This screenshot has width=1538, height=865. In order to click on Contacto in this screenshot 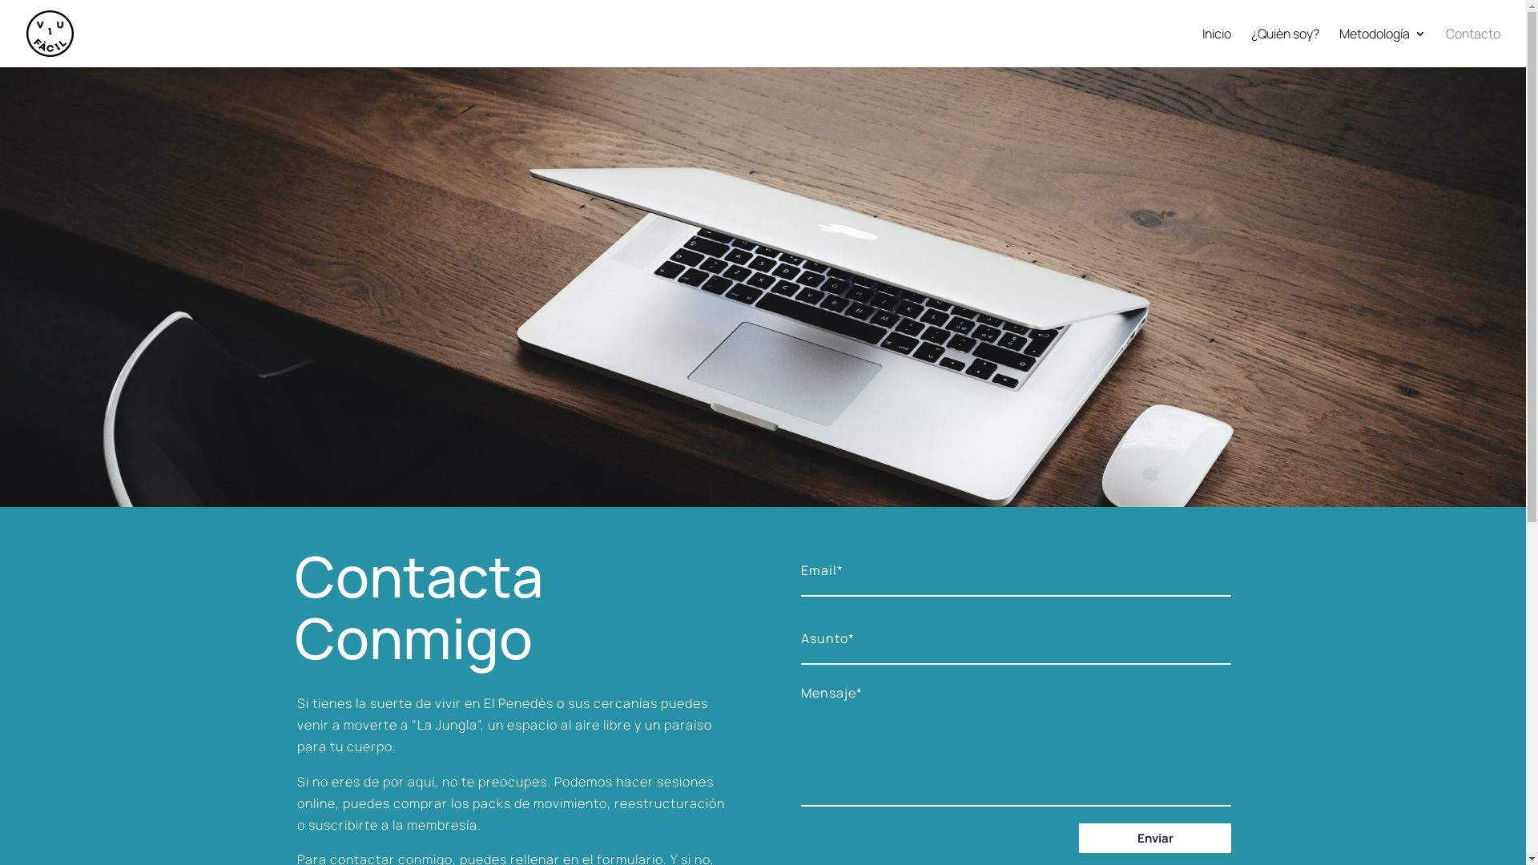, I will do `click(1473, 48)`.